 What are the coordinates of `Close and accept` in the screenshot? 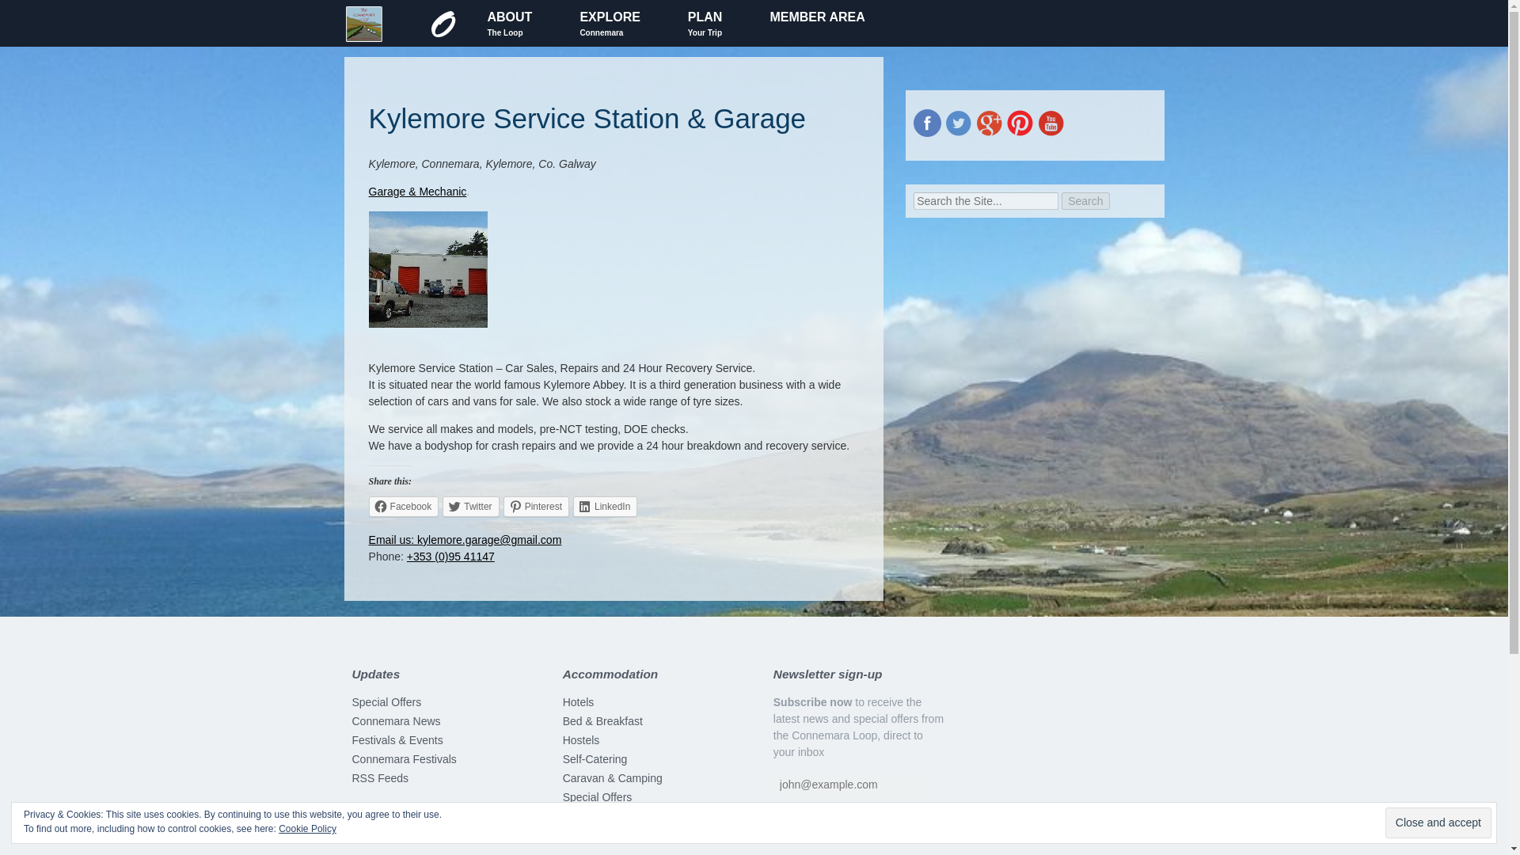 It's located at (1438, 823).